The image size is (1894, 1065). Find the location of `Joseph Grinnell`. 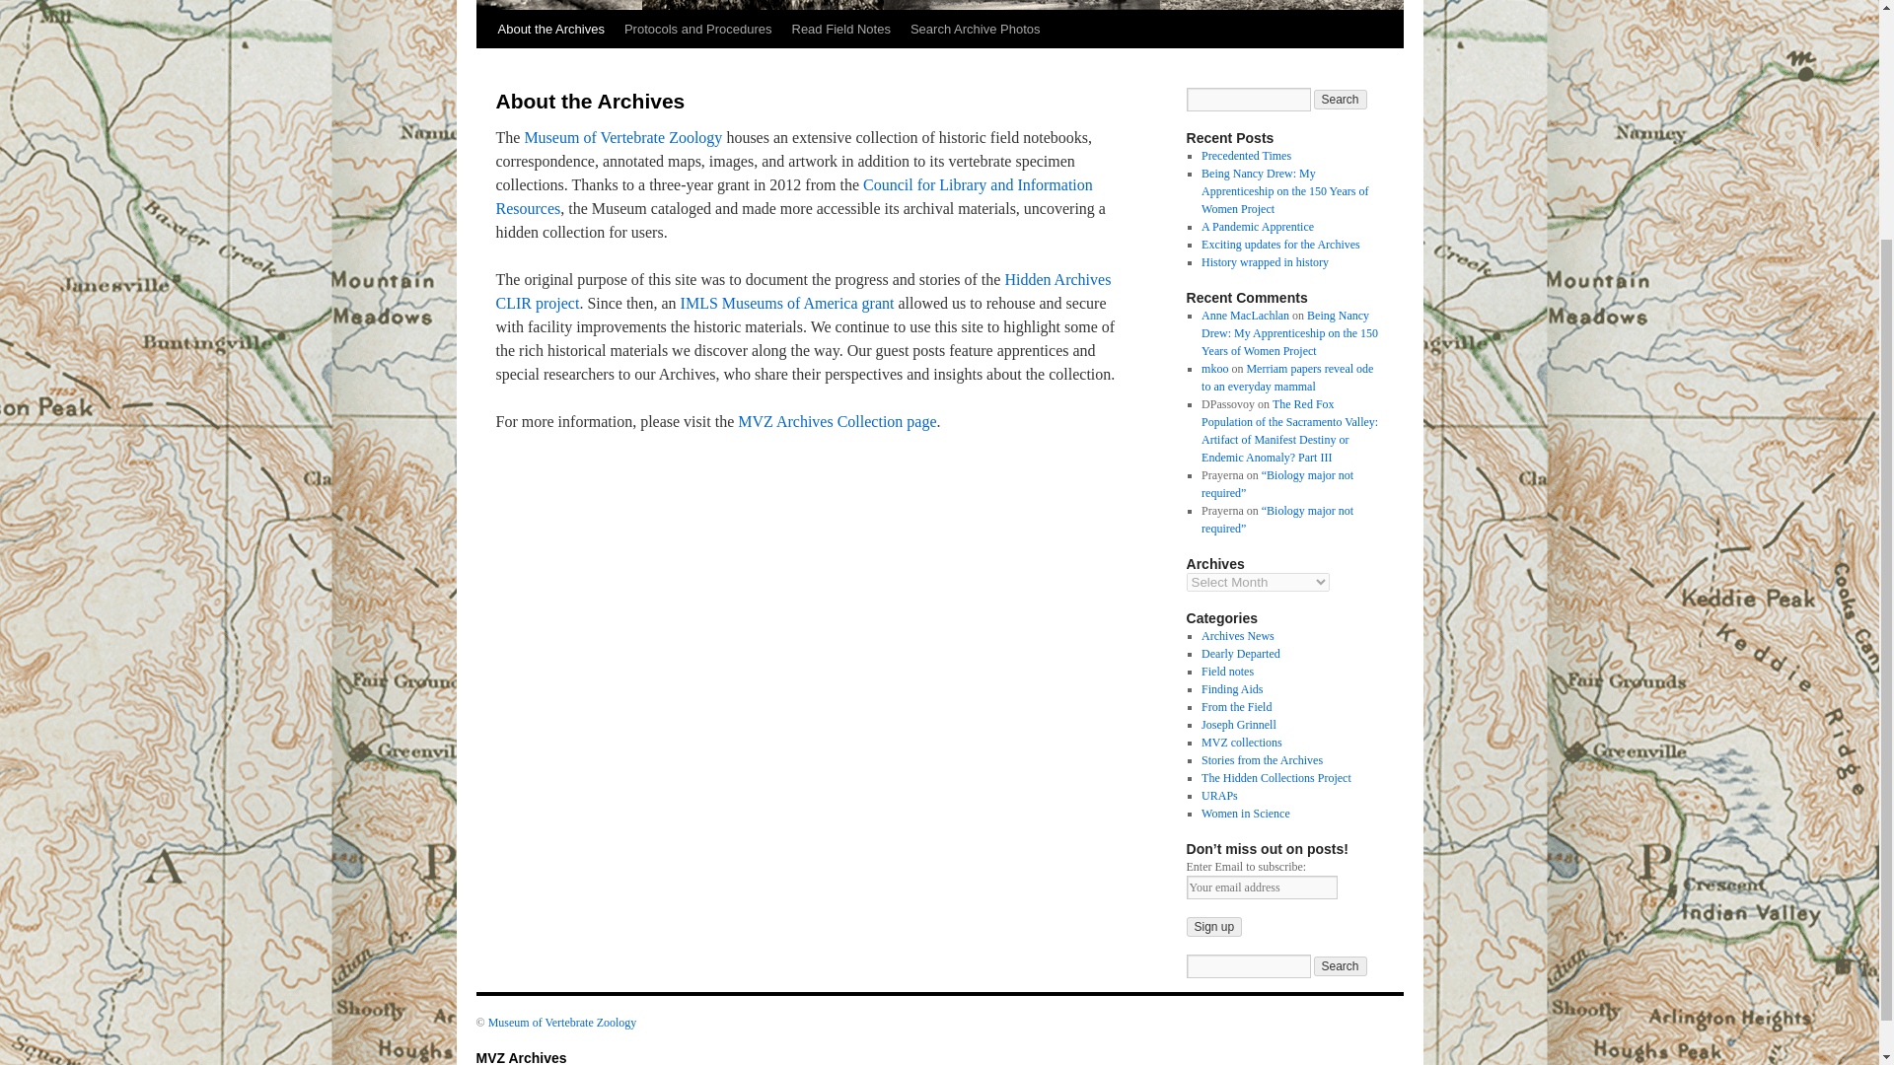

Joseph Grinnell is located at coordinates (1239, 724).